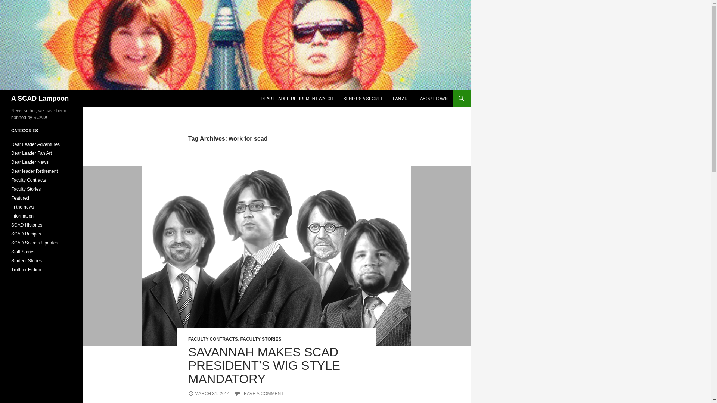 The width and height of the screenshot is (717, 403). Describe the element at coordinates (30, 162) in the screenshot. I see `Dear Leader News` at that location.